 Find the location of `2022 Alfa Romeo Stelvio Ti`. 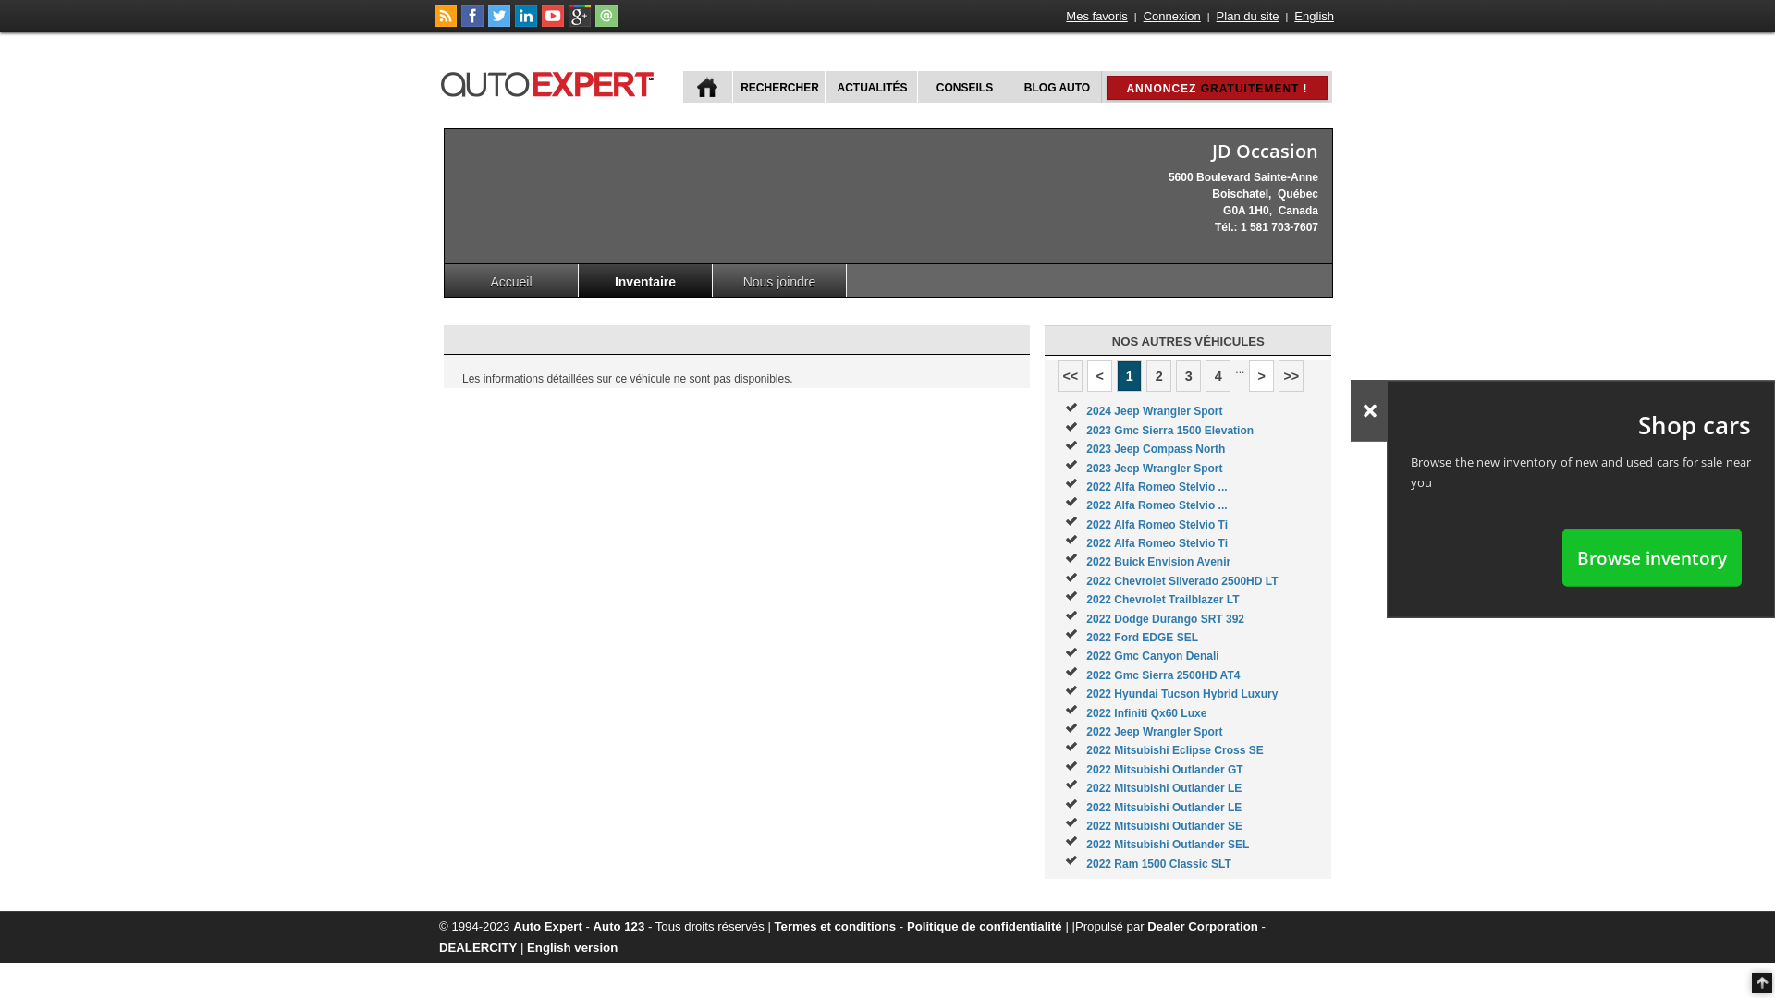

2022 Alfa Romeo Stelvio Ti is located at coordinates (1157, 525).